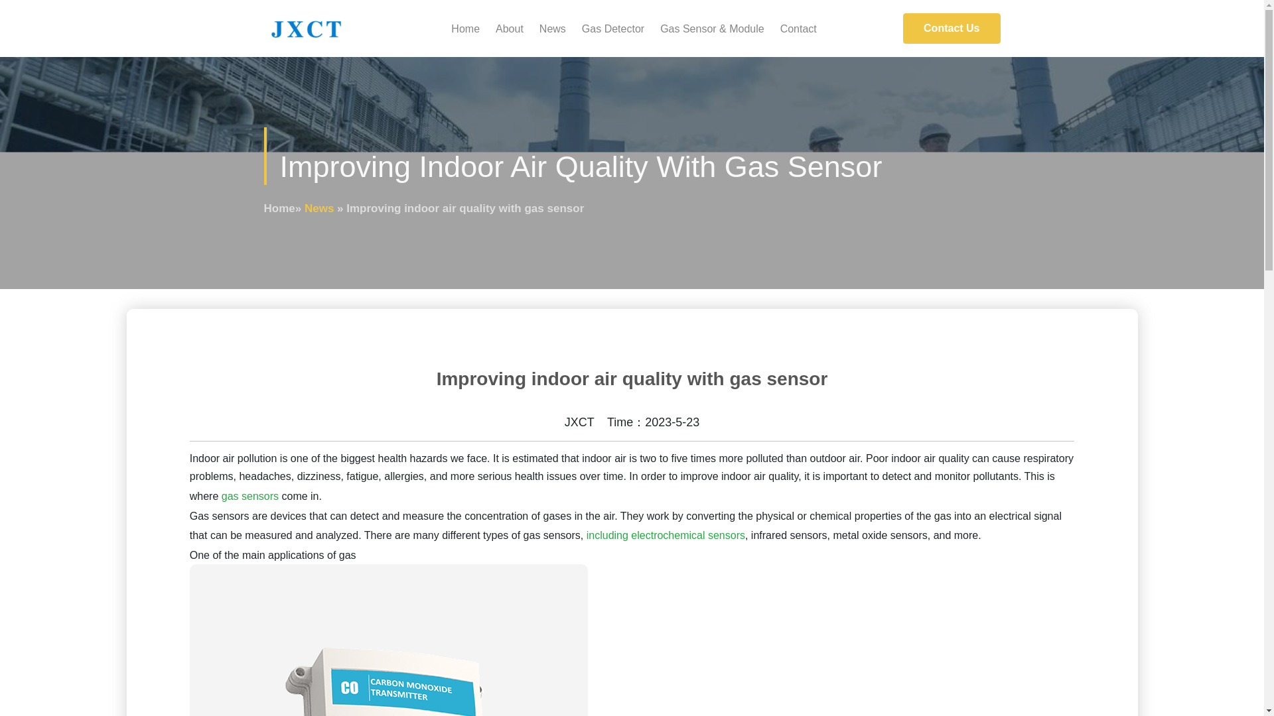  What do you see at coordinates (798, 28) in the screenshot?
I see `Contact` at bounding box center [798, 28].